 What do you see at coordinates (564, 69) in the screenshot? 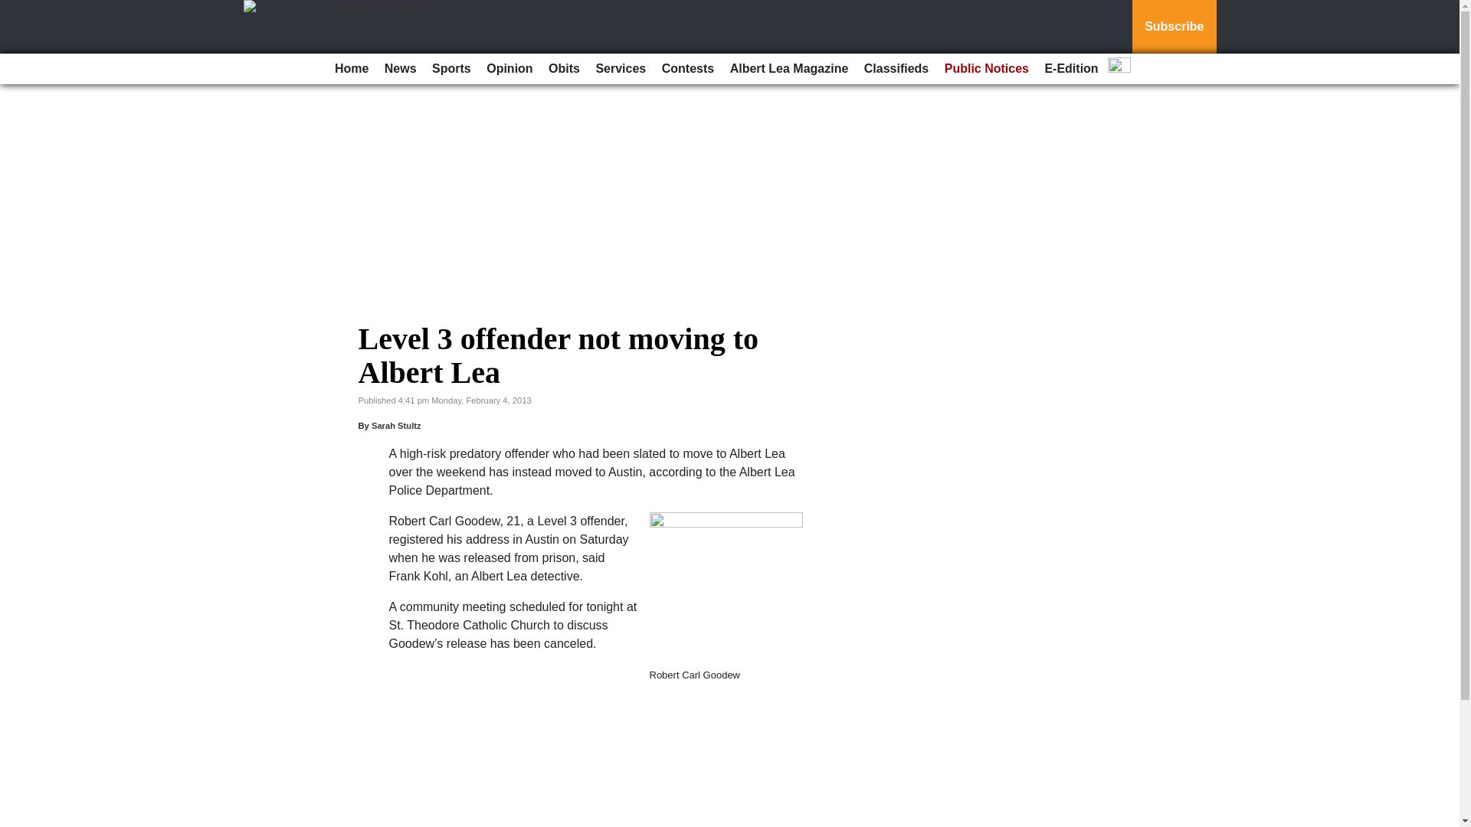
I see `Obits` at bounding box center [564, 69].